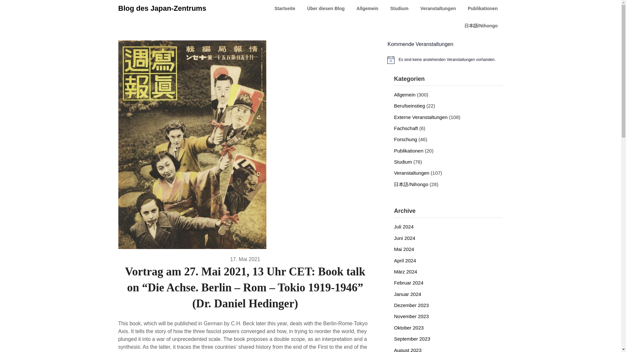  What do you see at coordinates (405, 139) in the screenshot?
I see `Forschung` at bounding box center [405, 139].